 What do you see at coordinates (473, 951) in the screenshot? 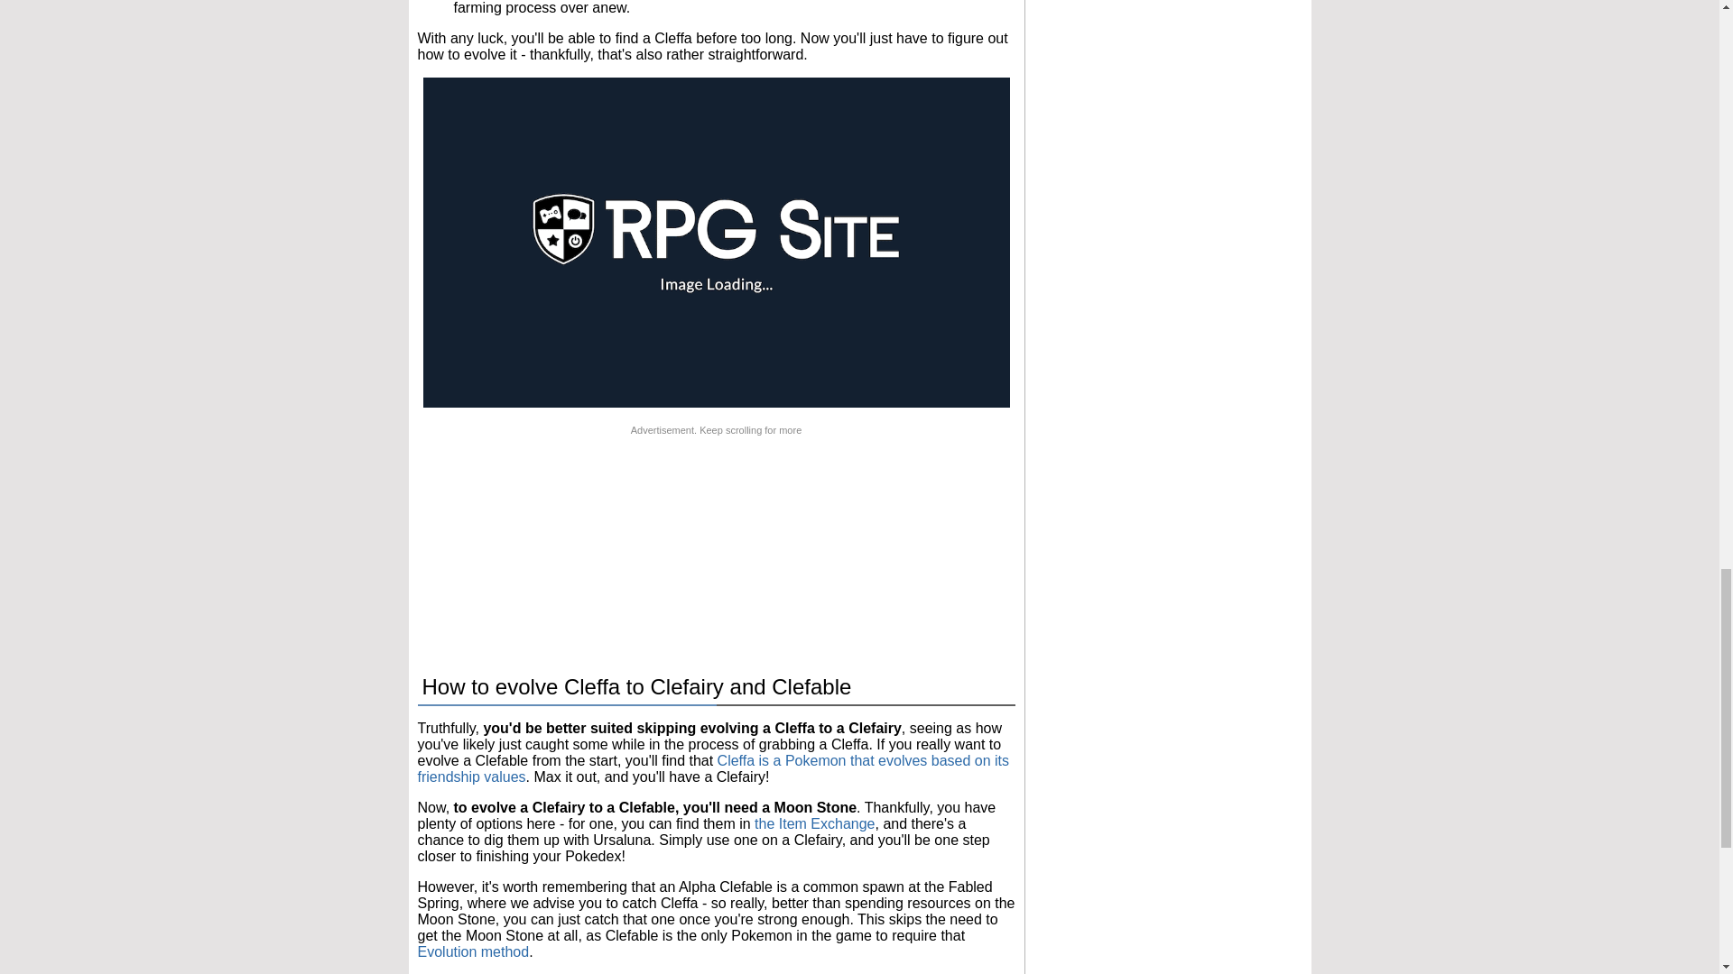
I see `Evolution method` at bounding box center [473, 951].